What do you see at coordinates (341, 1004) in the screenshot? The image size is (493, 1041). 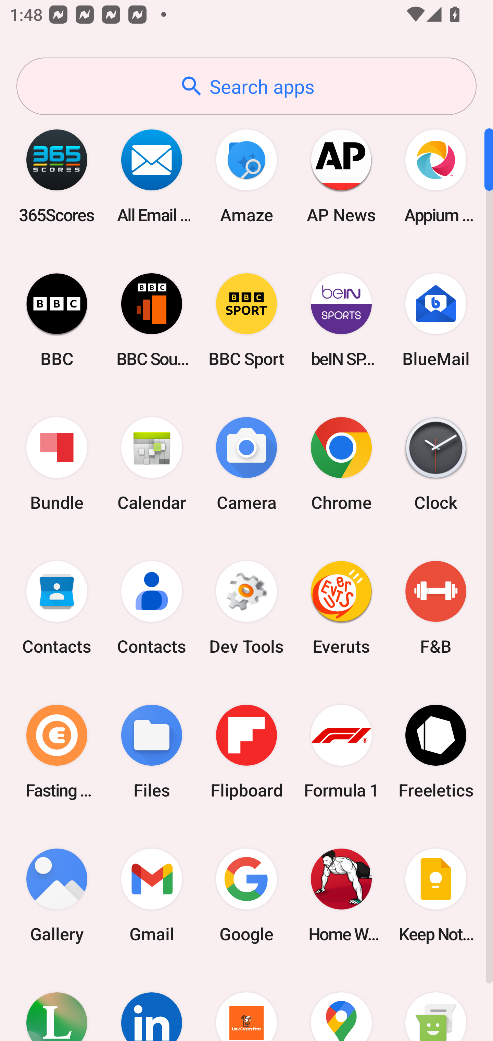 I see `Maps` at bounding box center [341, 1004].